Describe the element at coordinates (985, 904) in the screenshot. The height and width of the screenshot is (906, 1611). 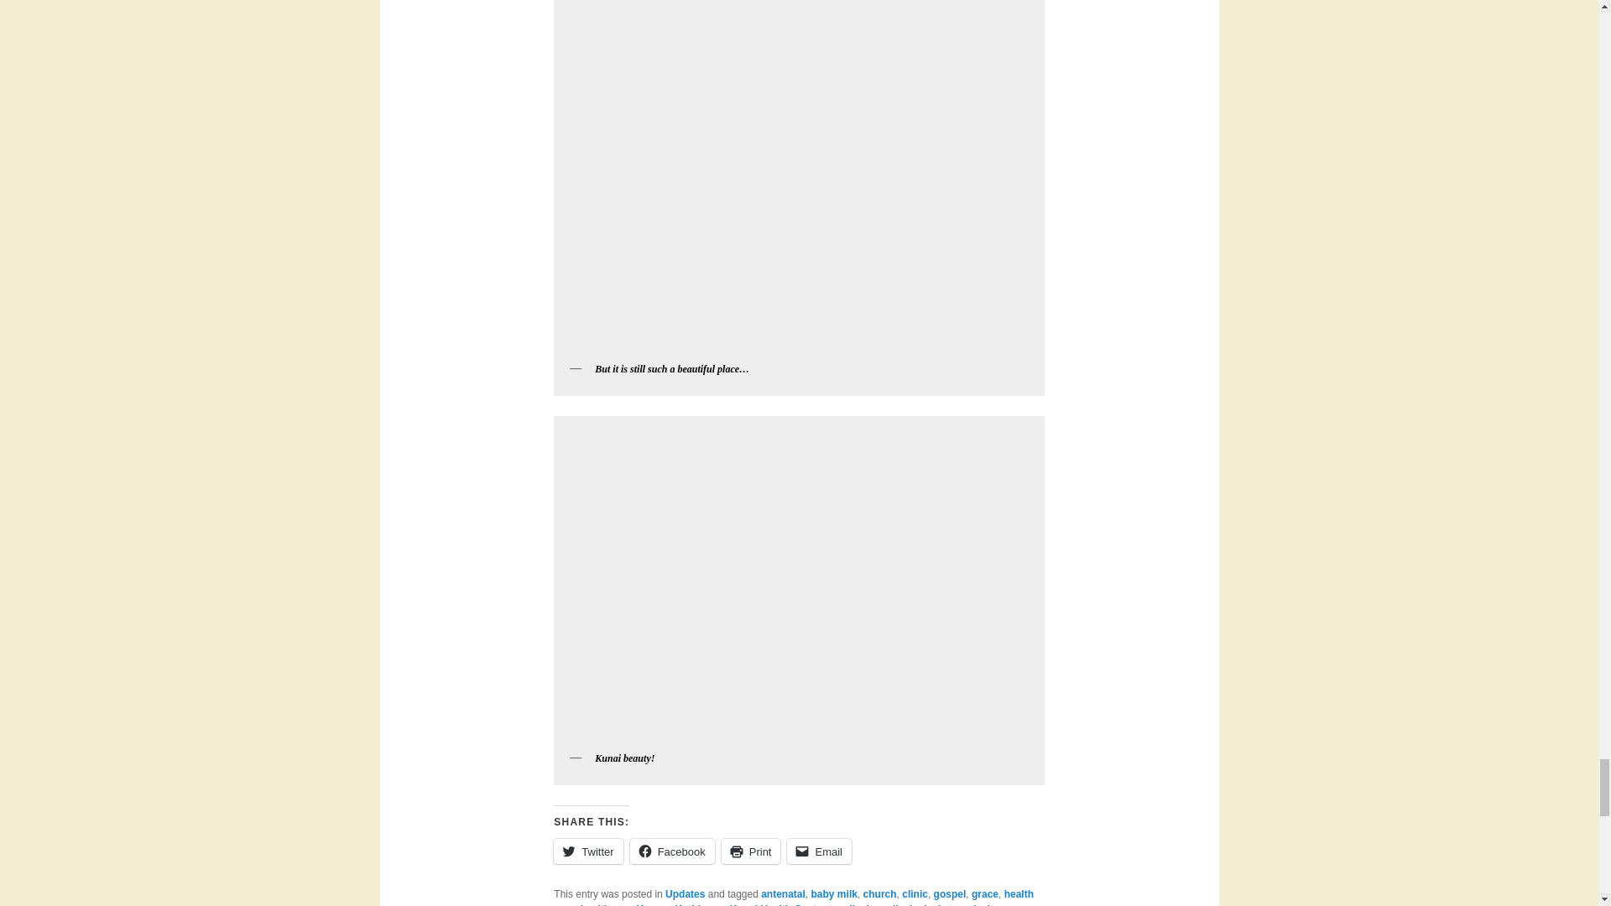
I see `missions` at that location.